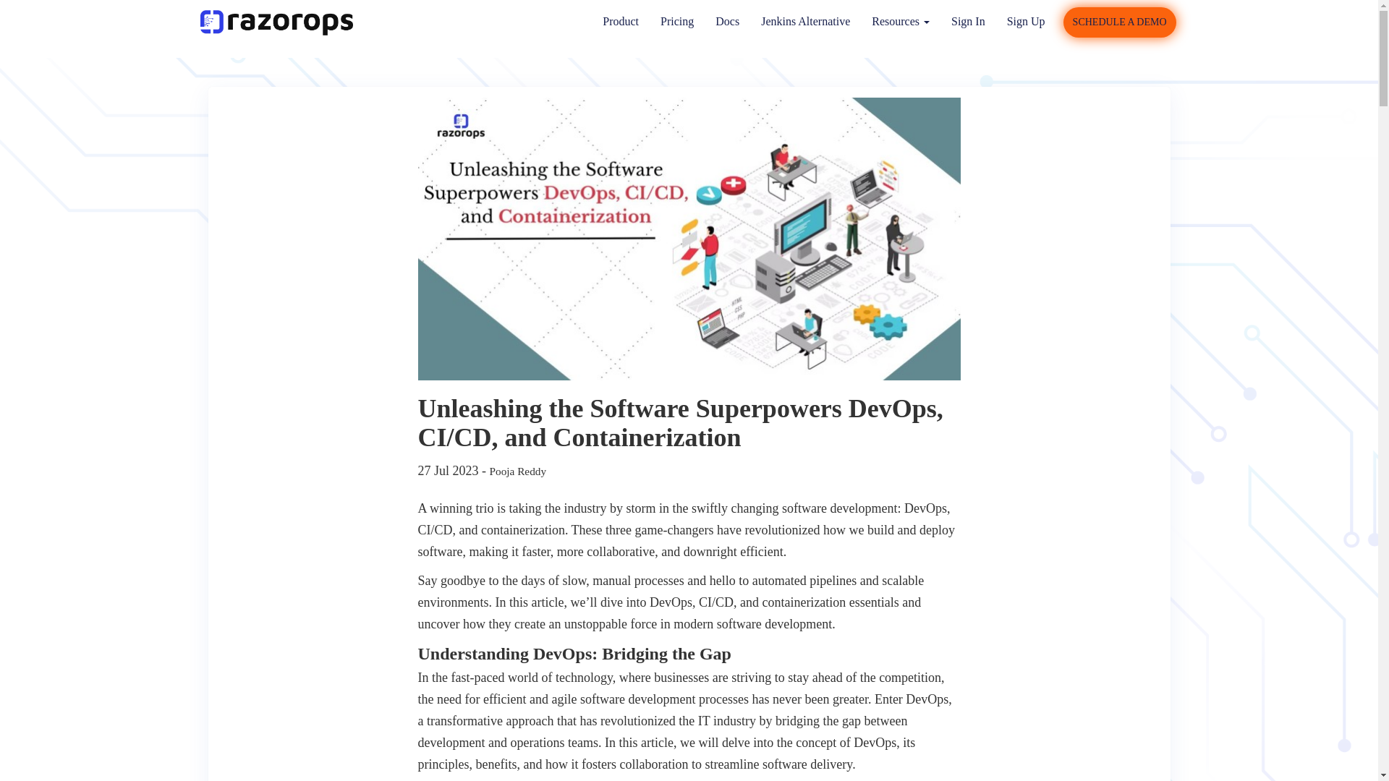 Image resolution: width=1389 pixels, height=781 pixels. Describe the element at coordinates (677, 23) in the screenshot. I see `Pricing` at that location.